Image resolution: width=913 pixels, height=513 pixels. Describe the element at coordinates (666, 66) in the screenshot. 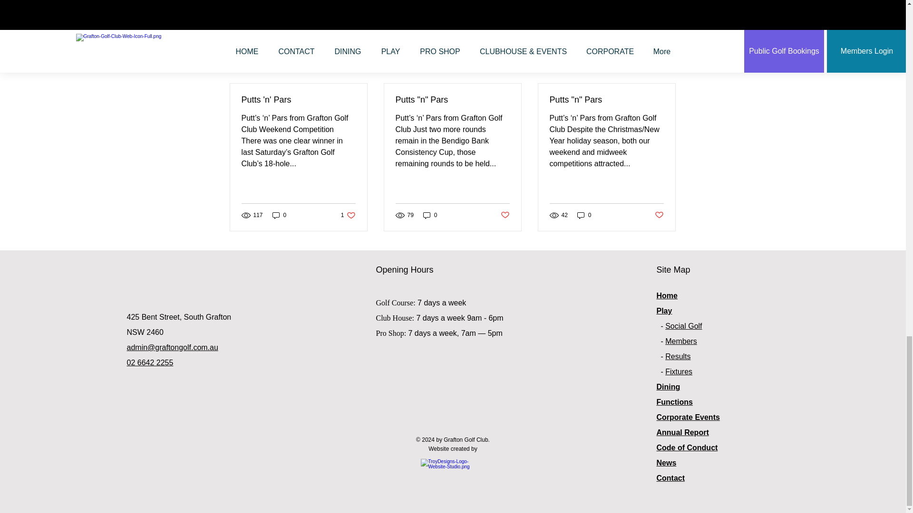

I see `Putts 'n' Pars` at that location.